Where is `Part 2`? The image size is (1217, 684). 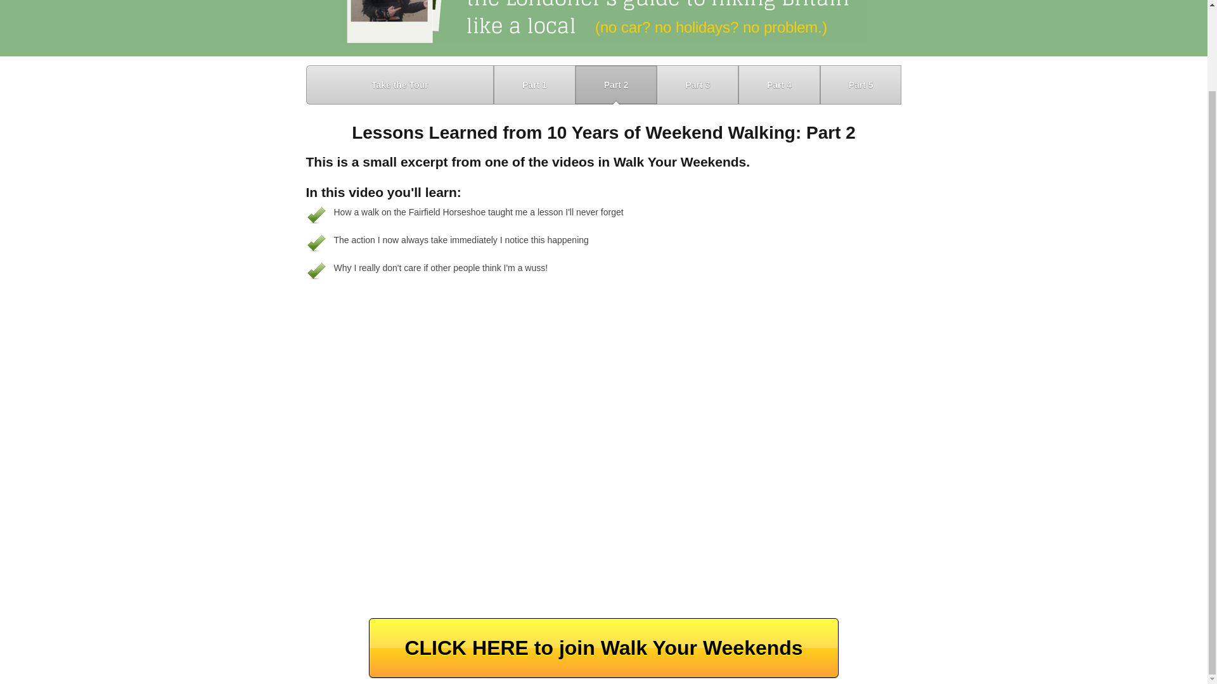
Part 2 is located at coordinates (616, 85).